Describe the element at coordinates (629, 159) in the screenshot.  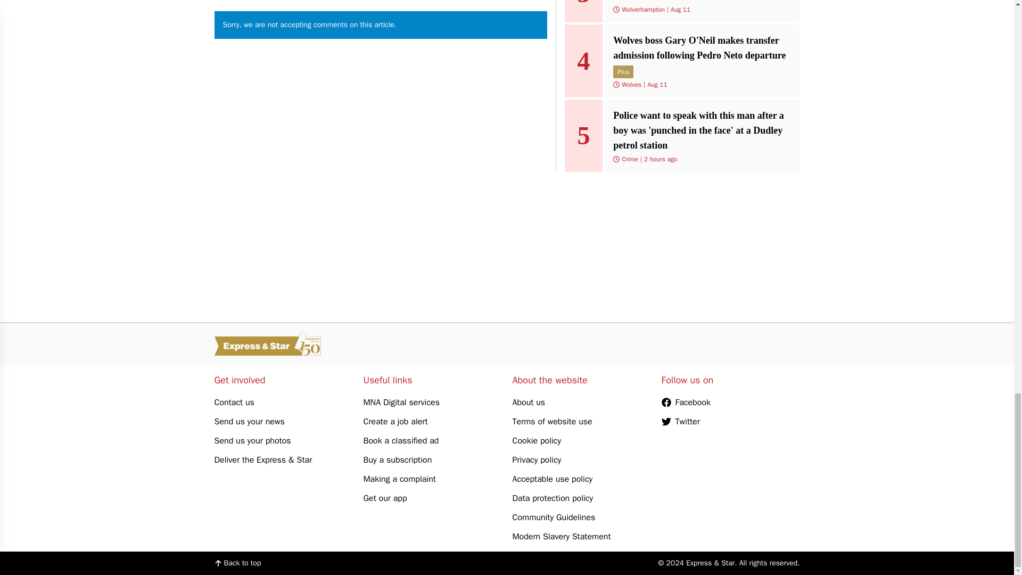
I see `Crime` at that location.